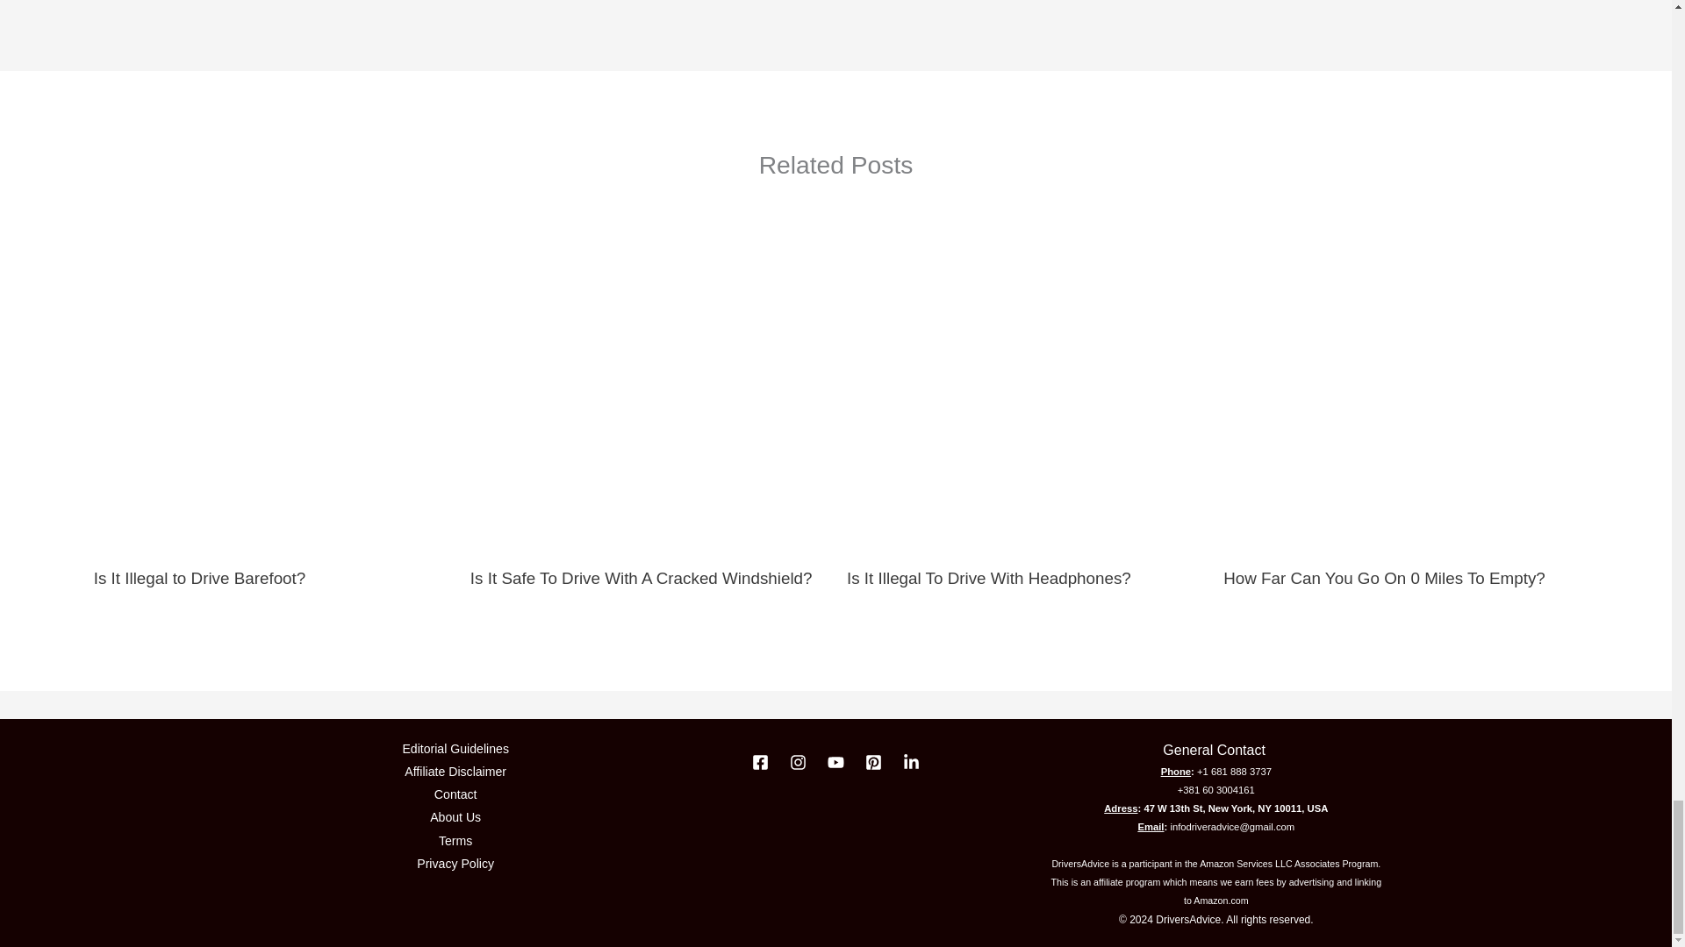  Describe the element at coordinates (455, 772) in the screenshot. I see `Affiliate Disclaimer` at that location.